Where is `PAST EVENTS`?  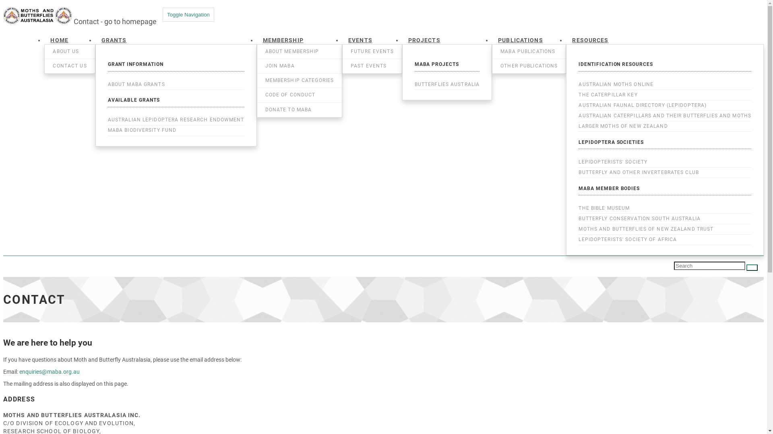 PAST EVENTS is located at coordinates (372, 66).